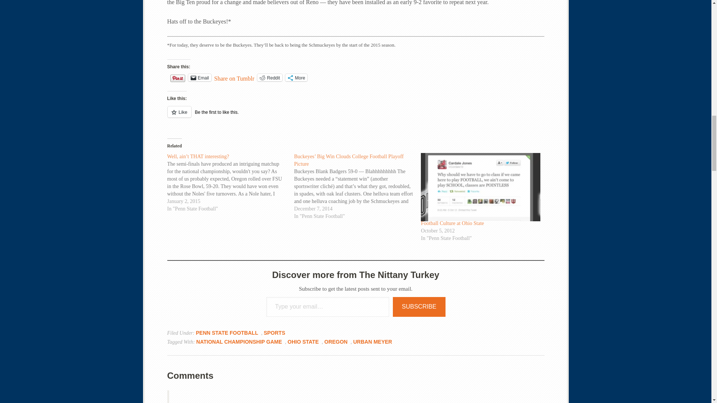 The image size is (717, 403). I want to click on More, so click(297, 78).